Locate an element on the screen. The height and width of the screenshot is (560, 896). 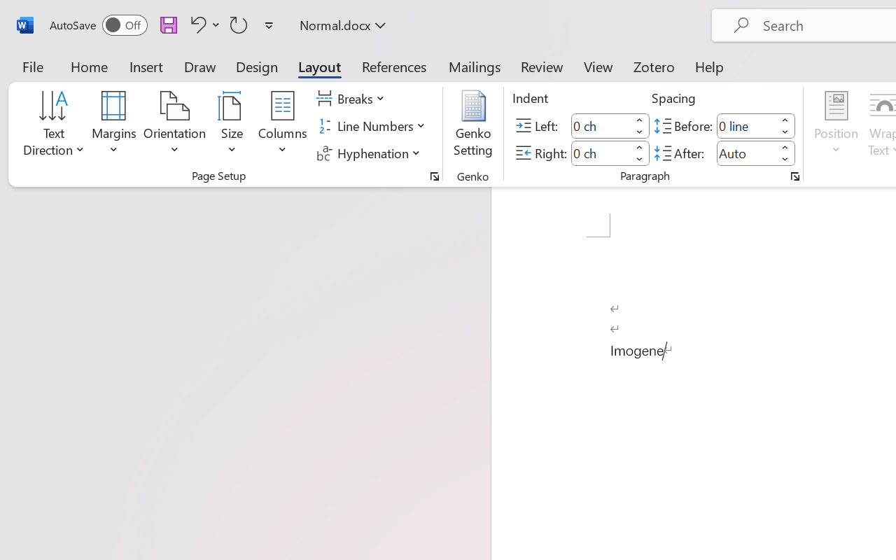
Breaks is located at coordinates (353, 99).